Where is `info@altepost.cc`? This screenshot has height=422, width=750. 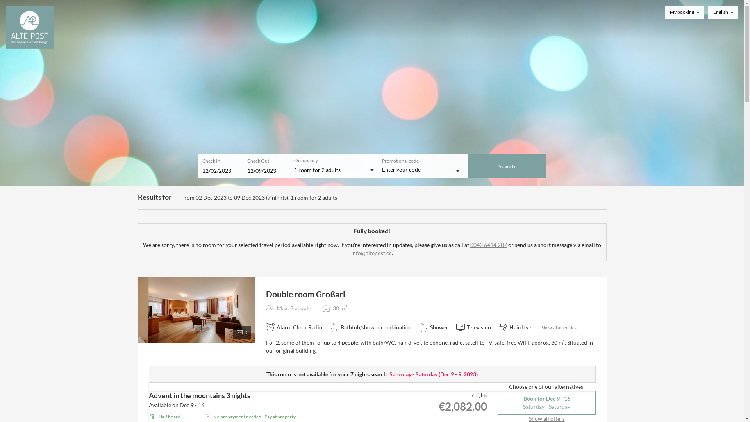
info@altepost.cc is located at coordinates (371, 253).